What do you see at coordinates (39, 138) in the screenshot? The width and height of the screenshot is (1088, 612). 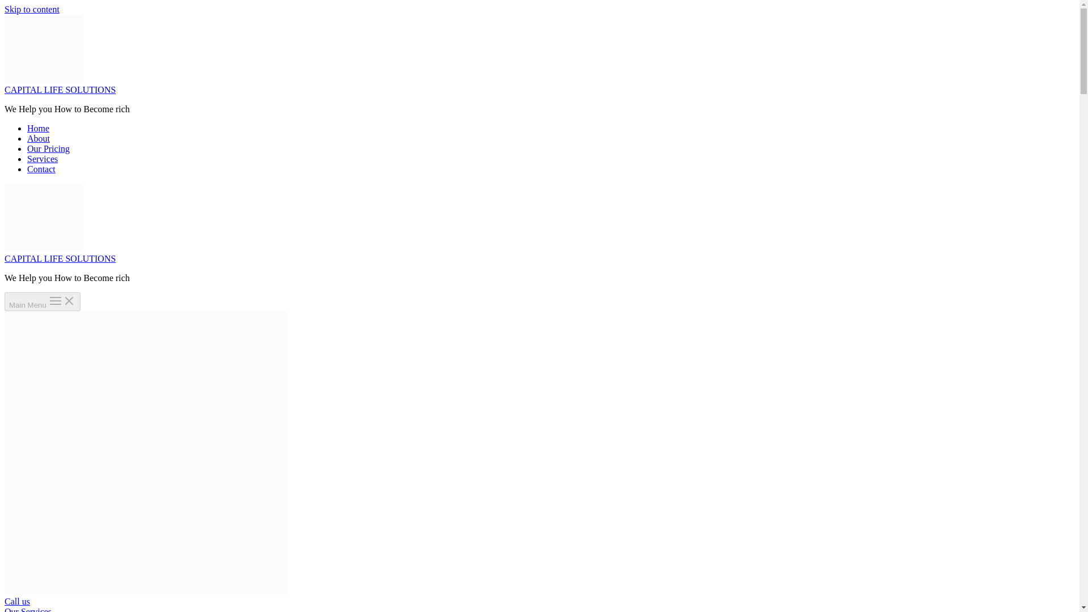 I see `About` at bounding box center [39, 138].